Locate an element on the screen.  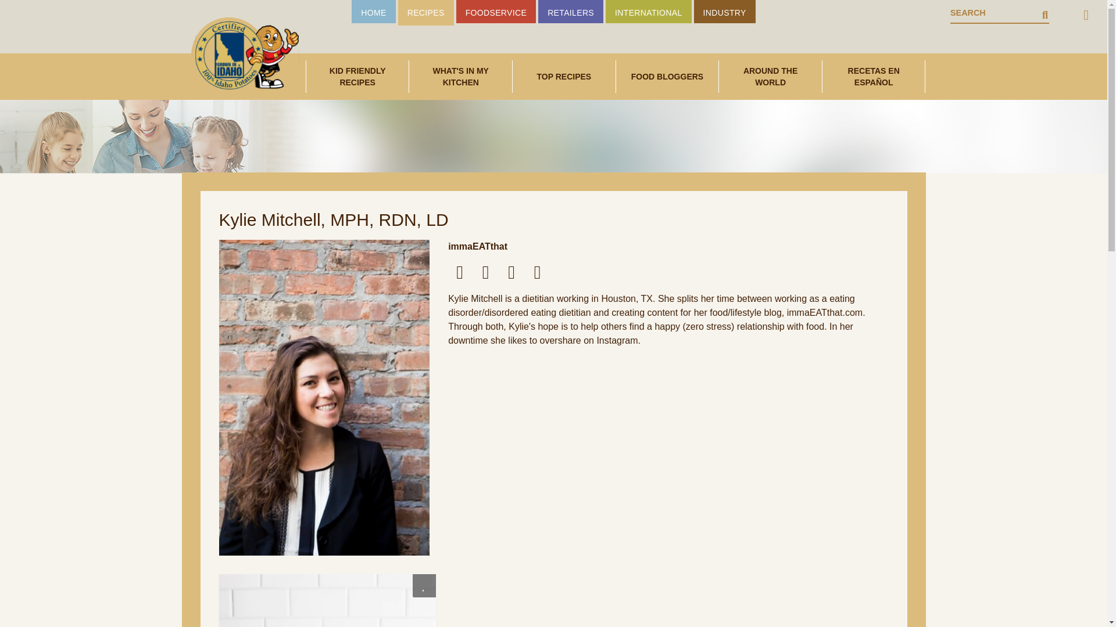
INTERNATIONAL is located at coordinates (649, 12).